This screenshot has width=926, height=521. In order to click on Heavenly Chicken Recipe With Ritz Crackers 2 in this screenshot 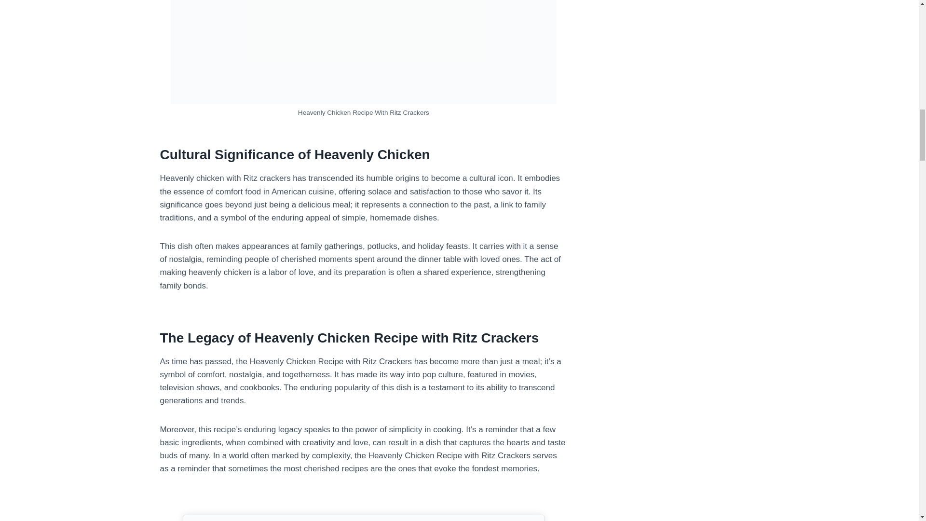, I will do `click(363, 52)`.